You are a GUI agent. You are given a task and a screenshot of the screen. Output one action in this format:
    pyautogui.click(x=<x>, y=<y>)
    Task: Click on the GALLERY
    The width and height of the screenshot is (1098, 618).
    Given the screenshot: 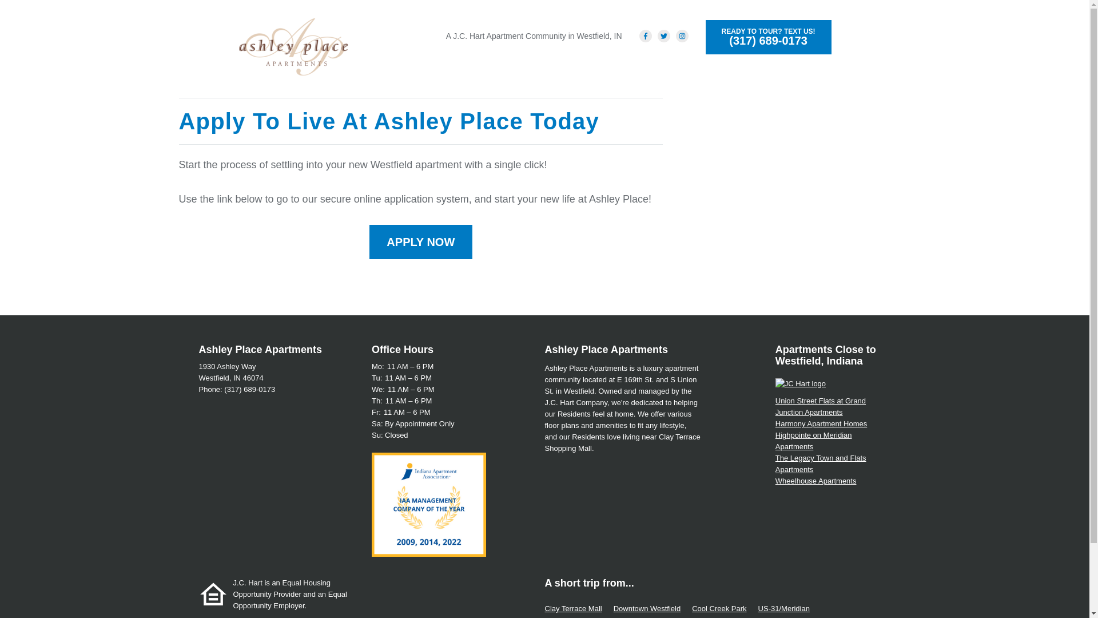 What is the action you would take?
    pyautogui.click(x=686, y=68)
    